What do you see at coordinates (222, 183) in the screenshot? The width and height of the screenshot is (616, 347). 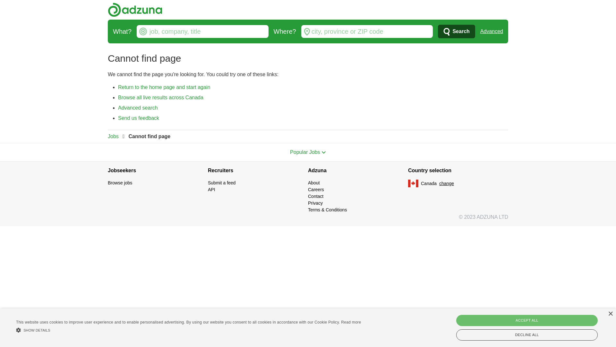 I see `Submit a feed` at bounding box center [222, 183].